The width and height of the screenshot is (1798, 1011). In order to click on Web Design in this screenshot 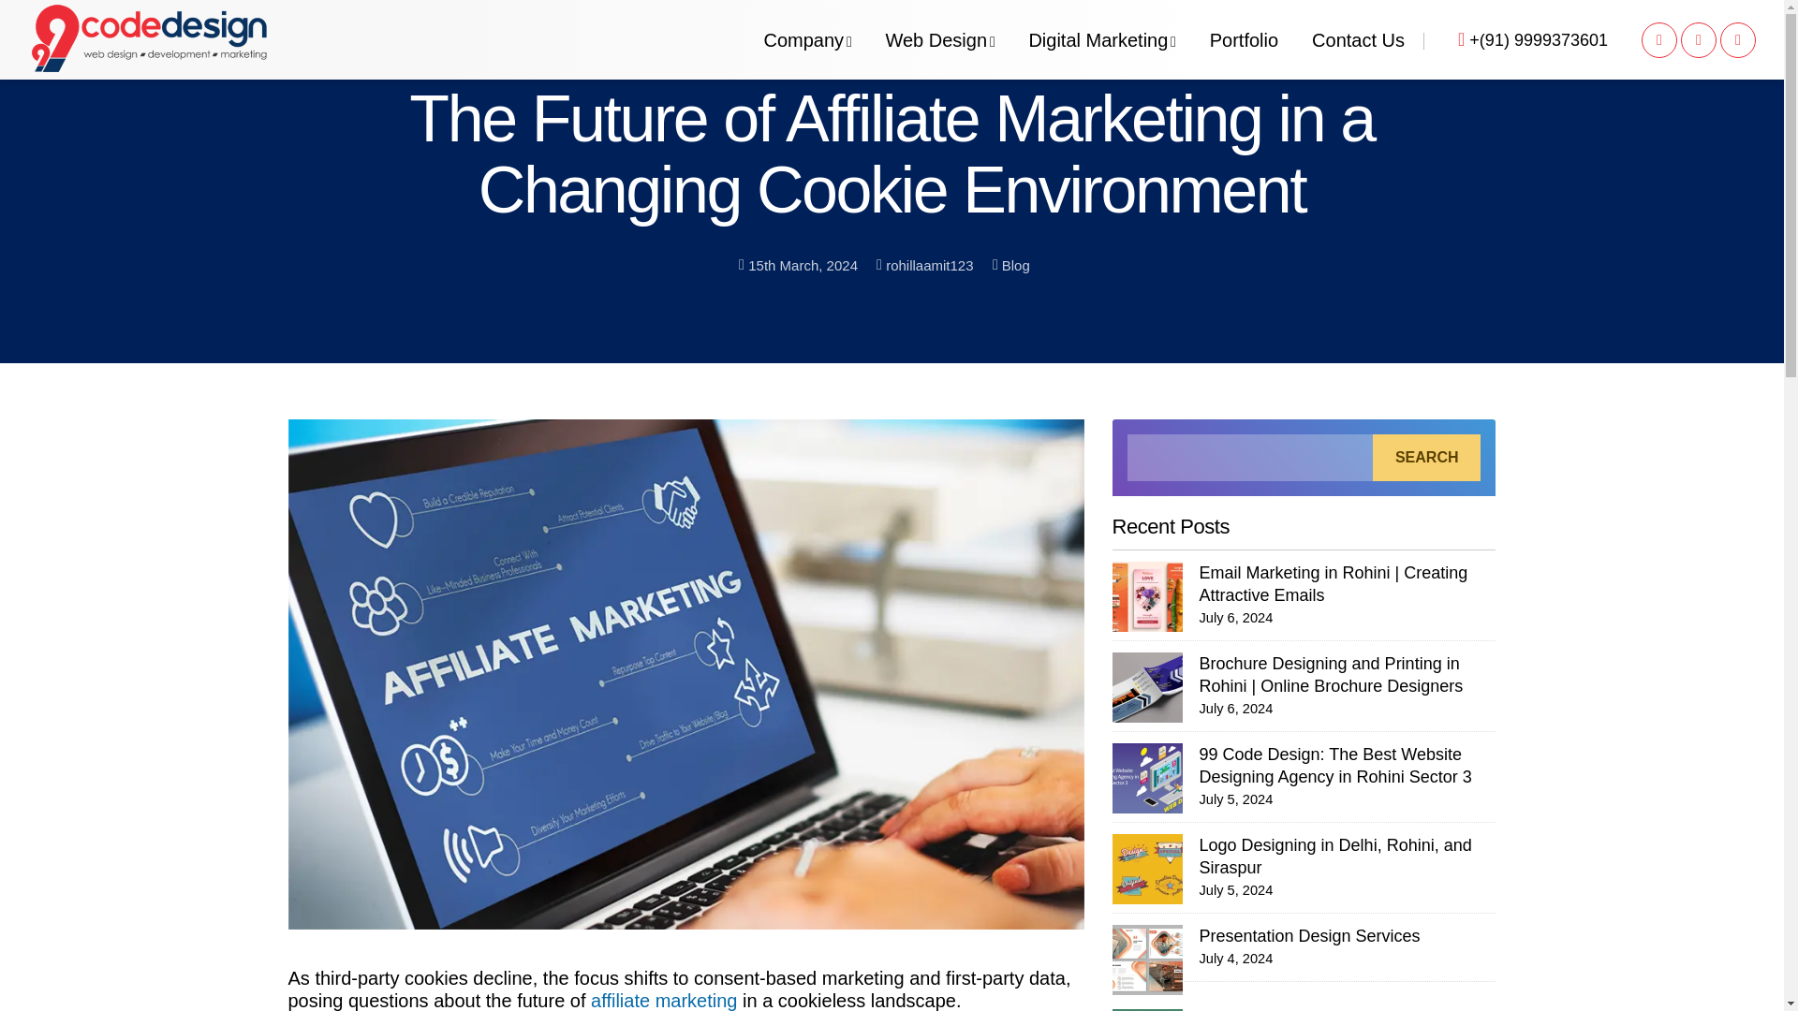, I will do `click(1015, 268)`.